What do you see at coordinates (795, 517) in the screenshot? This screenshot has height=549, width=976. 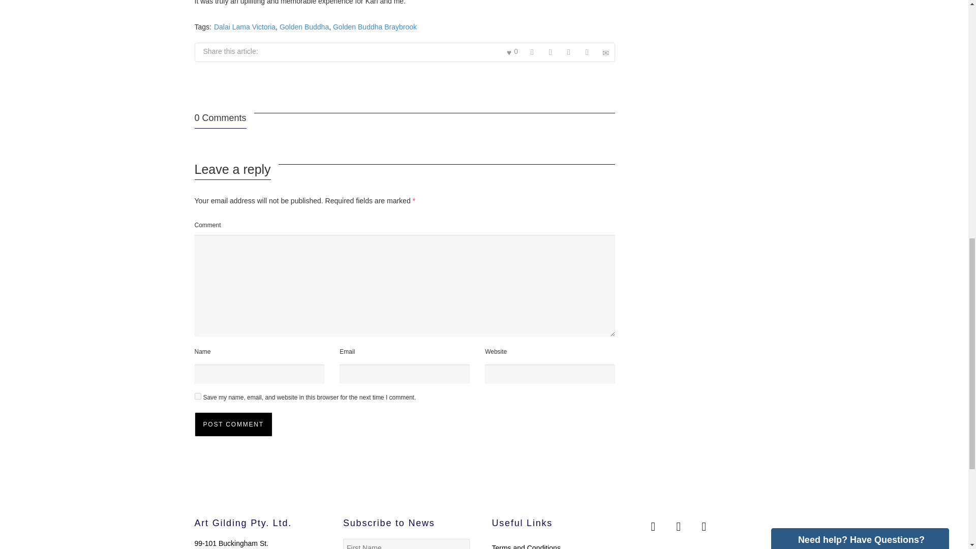 I see `Send` at bounding box center [795, 517].